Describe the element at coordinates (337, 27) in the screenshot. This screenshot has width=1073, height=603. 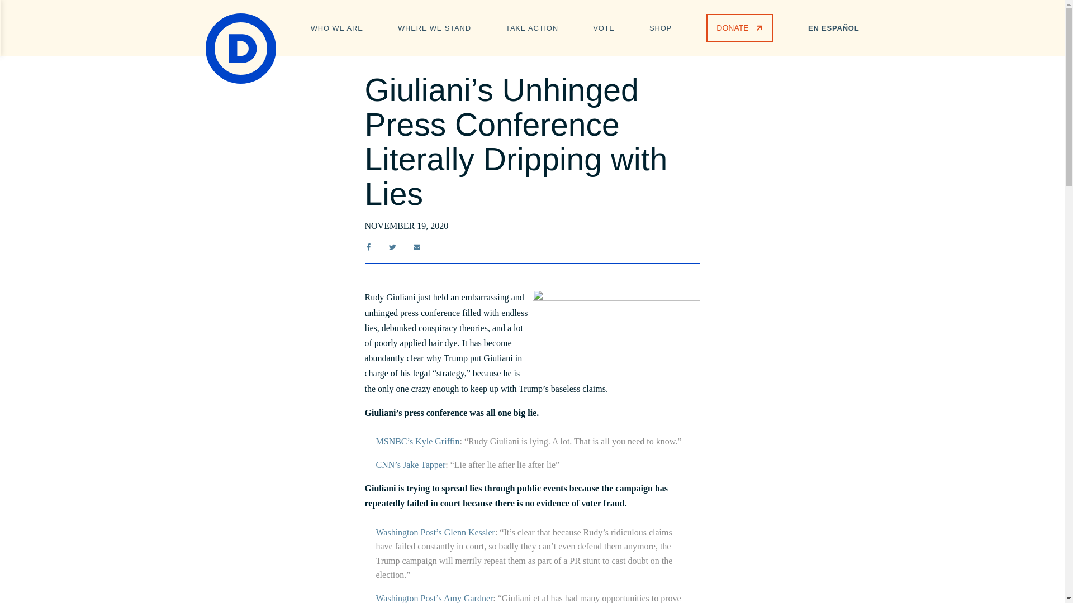
I see `WHO WE ARE` at that location.